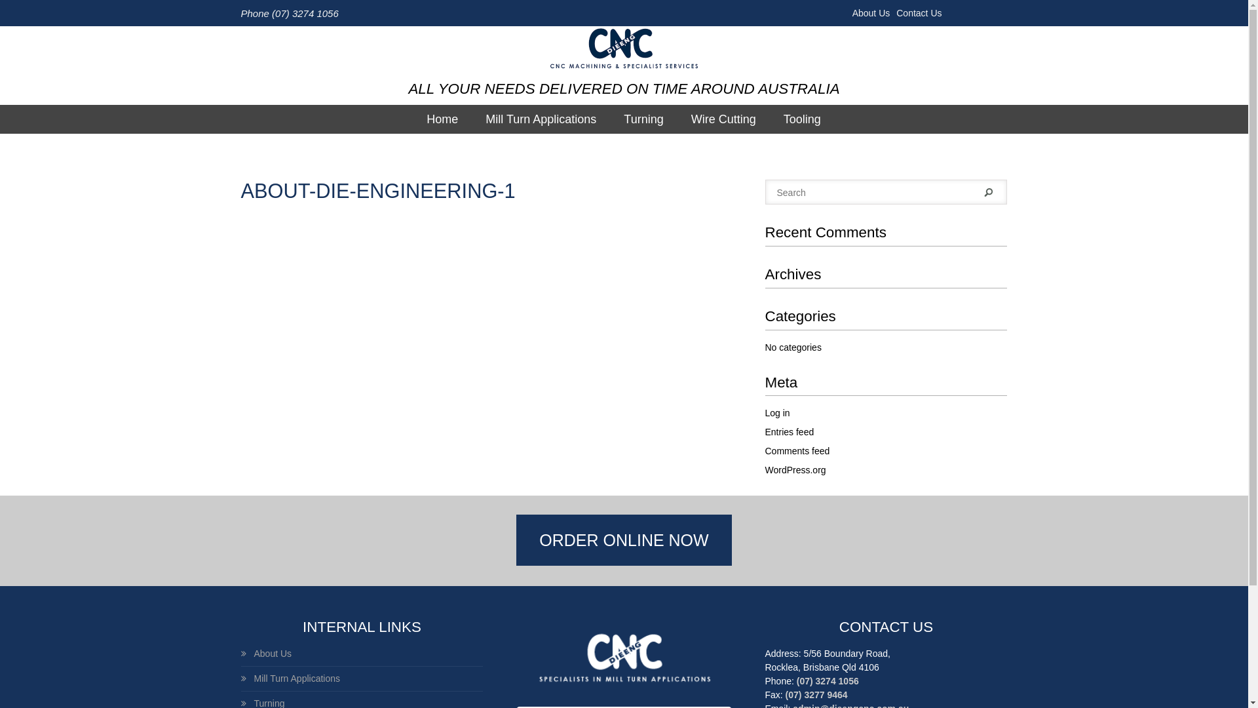 The image size is (1258, 708). I want to click on Log in, so click(778, 413).